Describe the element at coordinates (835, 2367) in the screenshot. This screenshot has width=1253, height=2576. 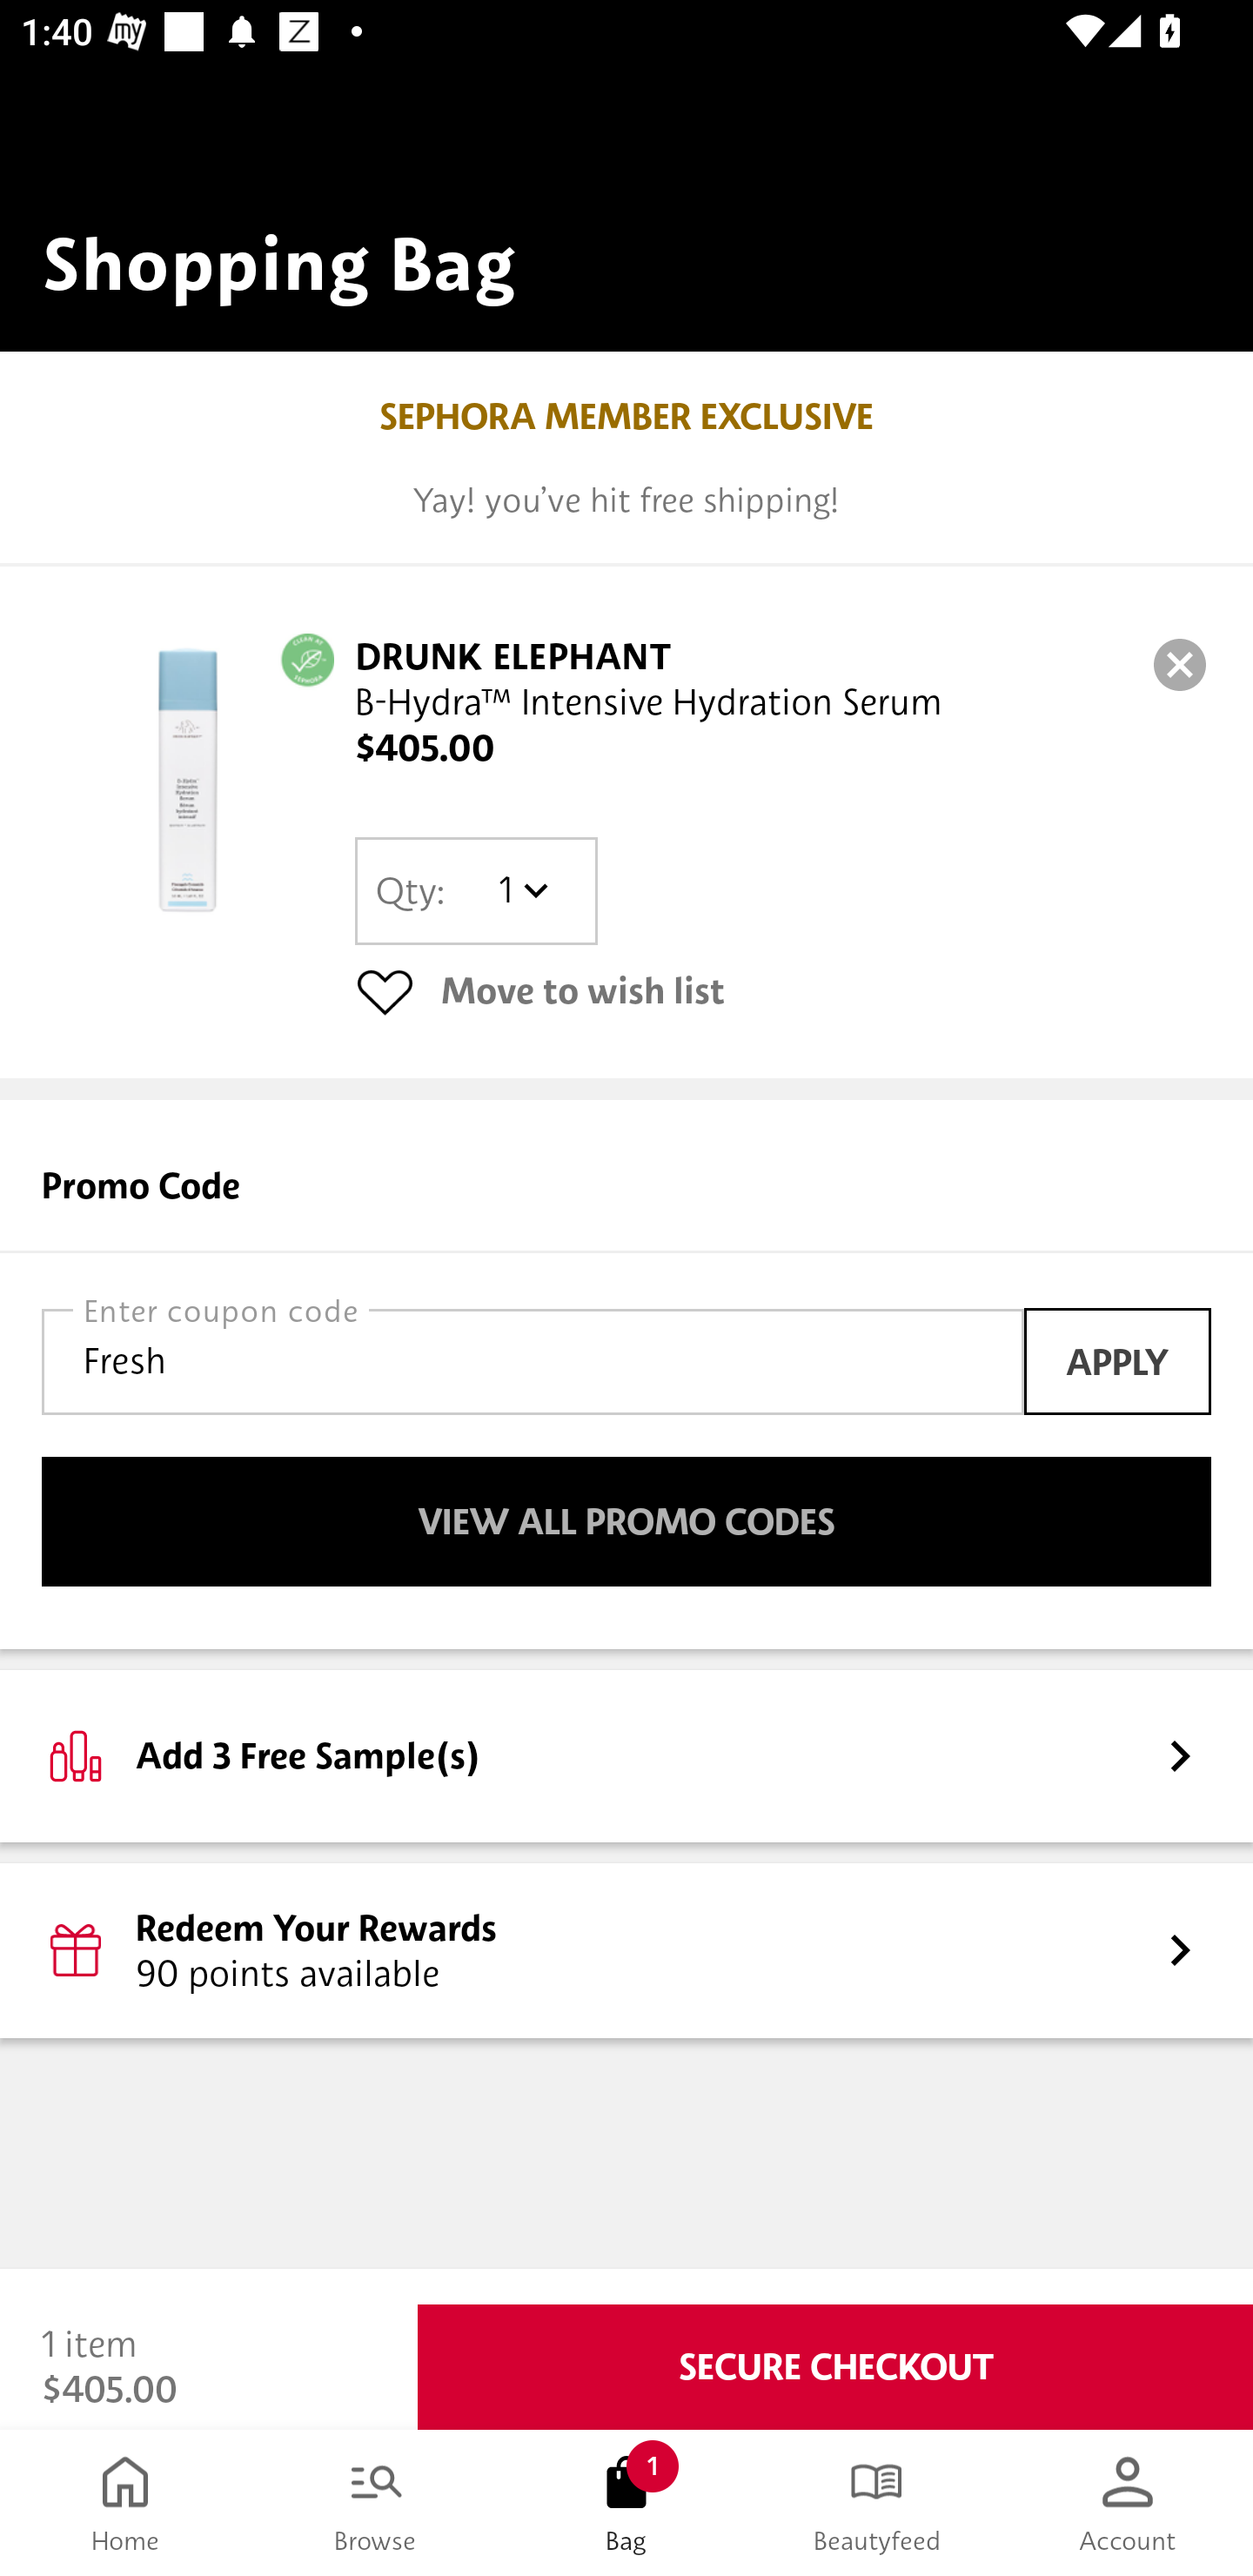
I see `SECURE CHECKOUT` at that location.